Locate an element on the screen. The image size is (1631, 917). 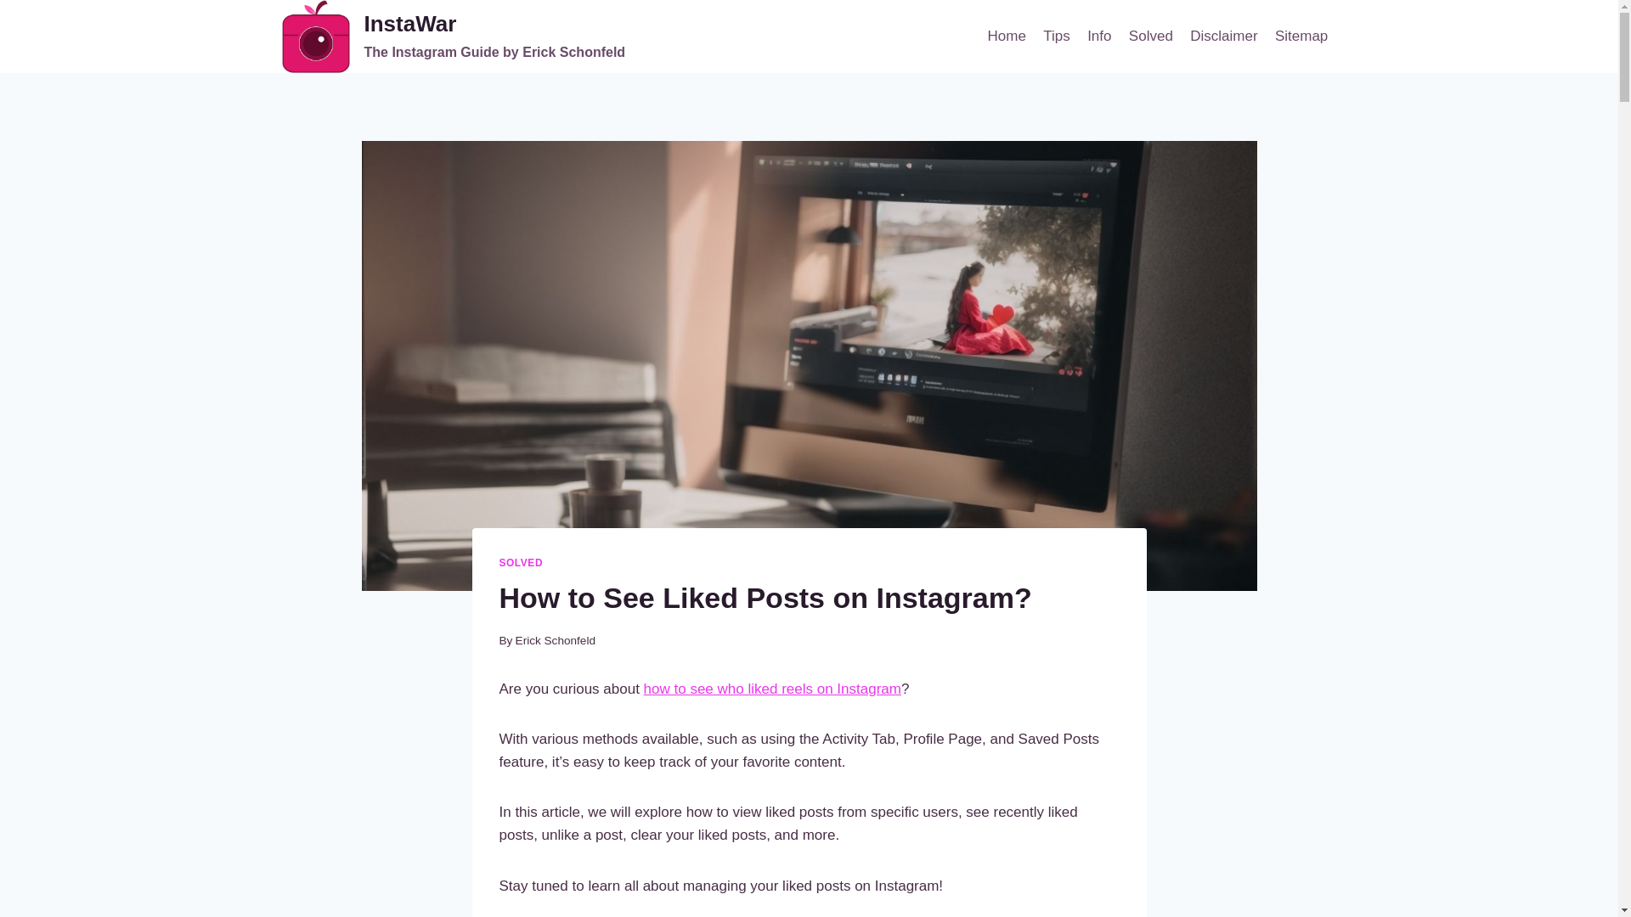
Solved is located at coordinates (1150, 36).